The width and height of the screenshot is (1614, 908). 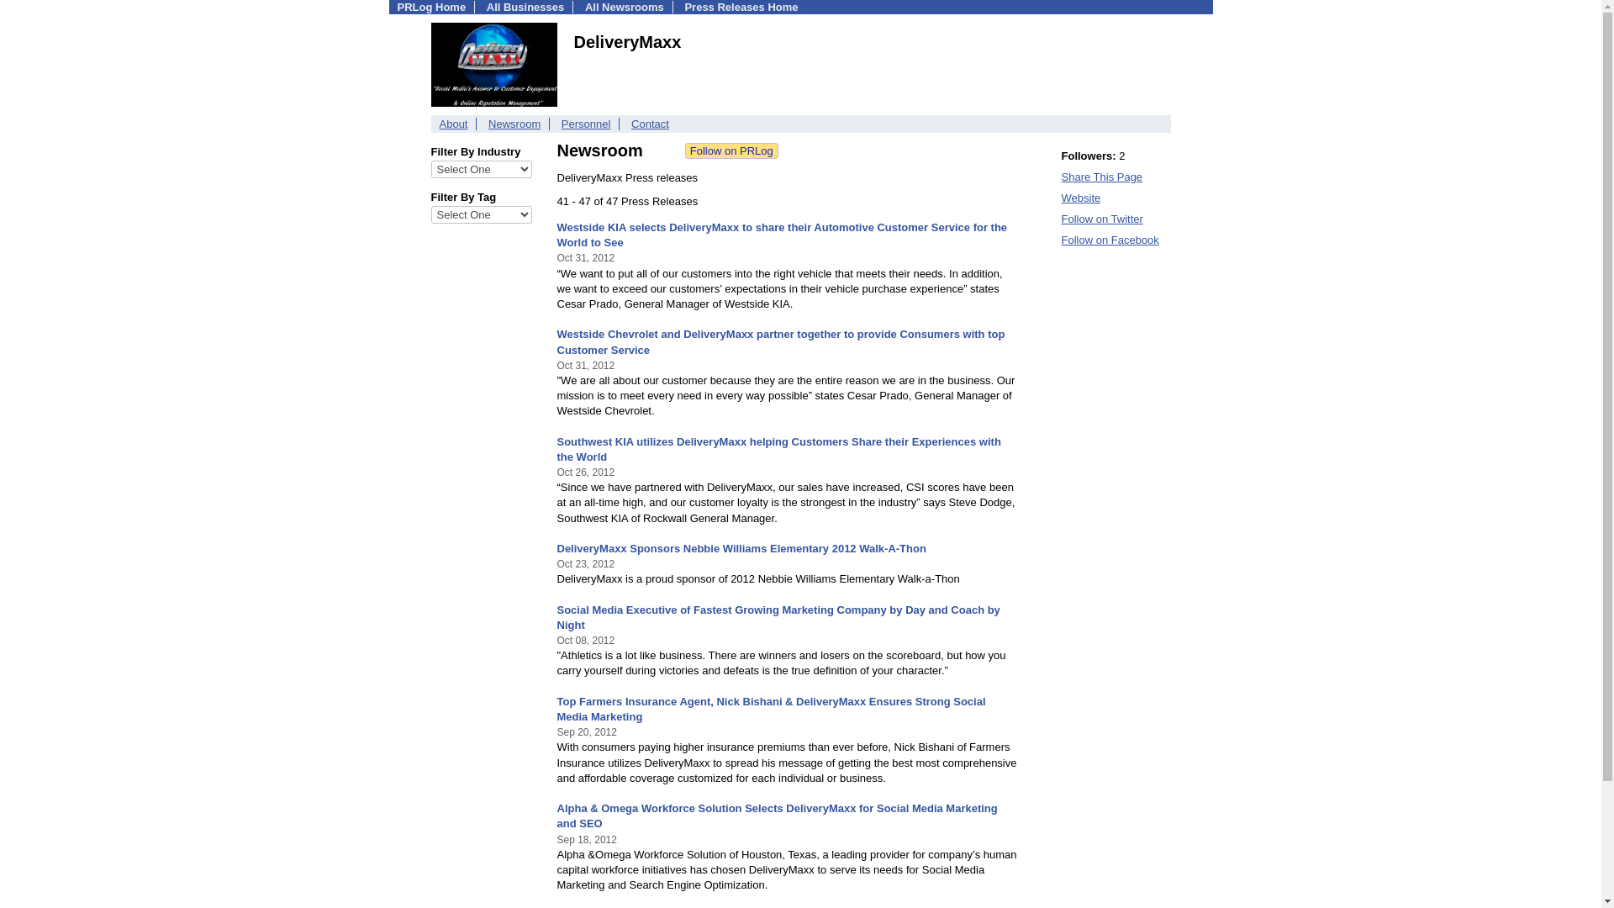 What do you see at coordinates (1101, 219) in the screenshot?
I see `Follow on Twitter` at bounding box center [1101, 219].